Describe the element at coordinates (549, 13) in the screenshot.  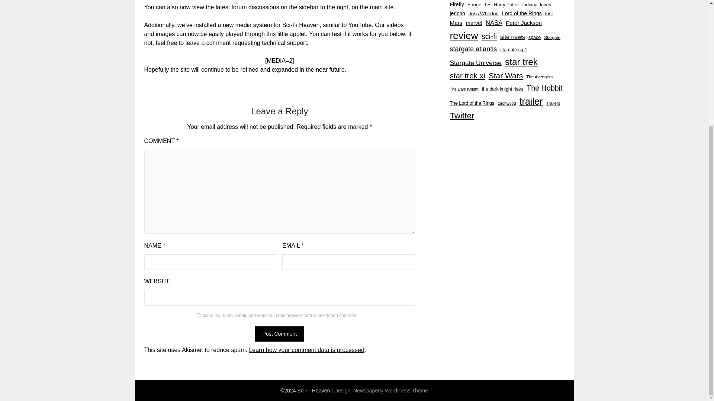
I see `lost` at that location.